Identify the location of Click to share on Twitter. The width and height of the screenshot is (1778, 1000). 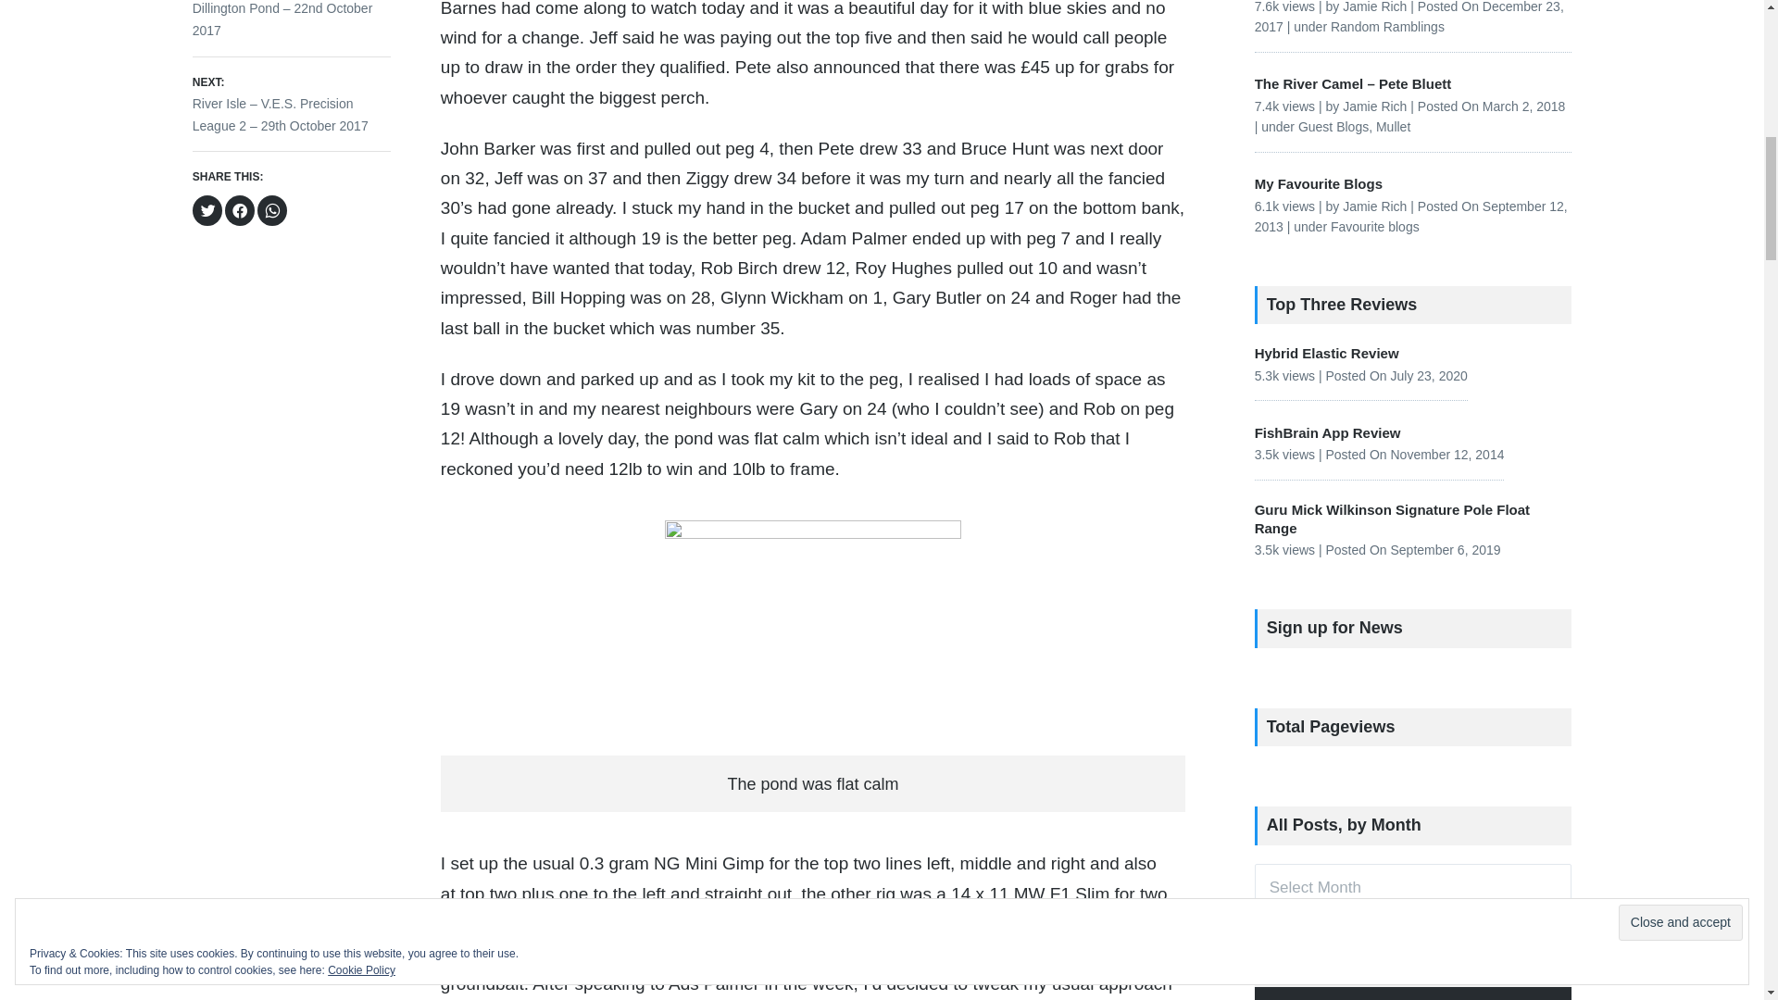
(207, 210).